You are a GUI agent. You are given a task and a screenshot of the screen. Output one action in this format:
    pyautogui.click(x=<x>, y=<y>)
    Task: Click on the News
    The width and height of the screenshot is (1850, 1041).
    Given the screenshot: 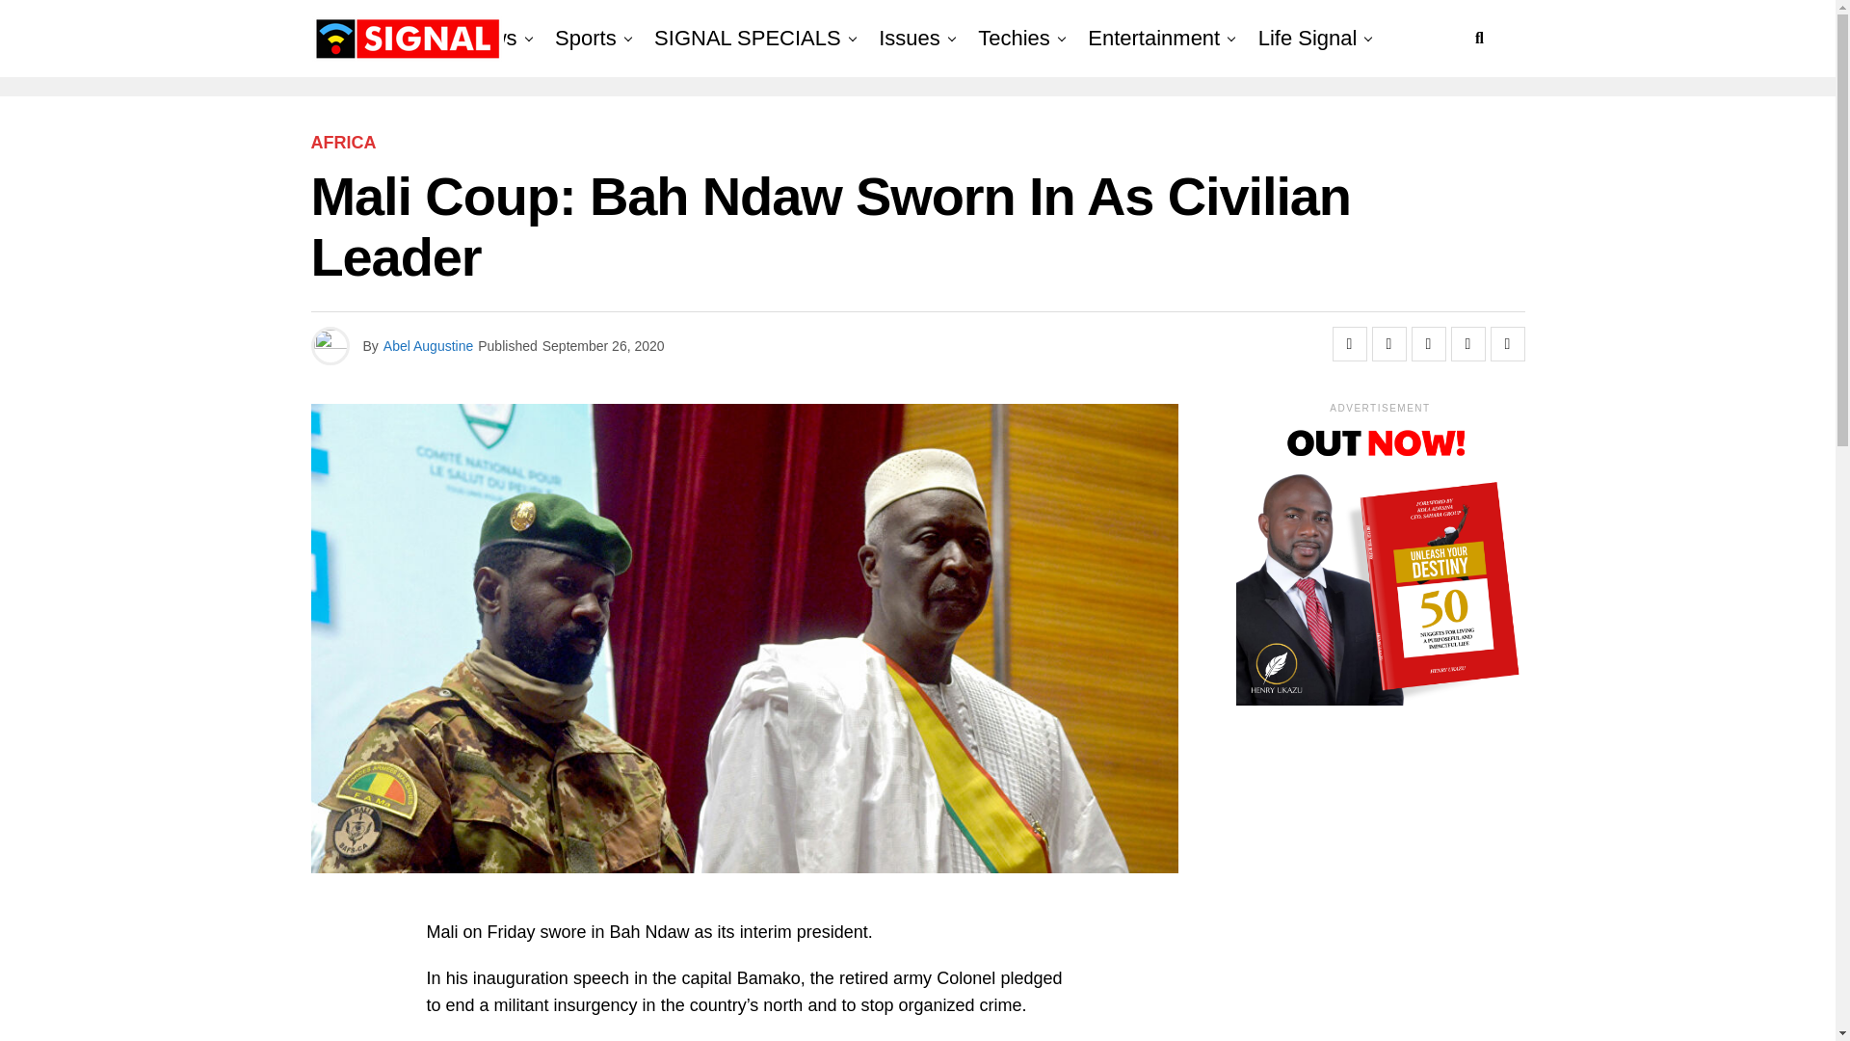 What is the action you would take?
    pyautogui.click(x=491, y=39)
    